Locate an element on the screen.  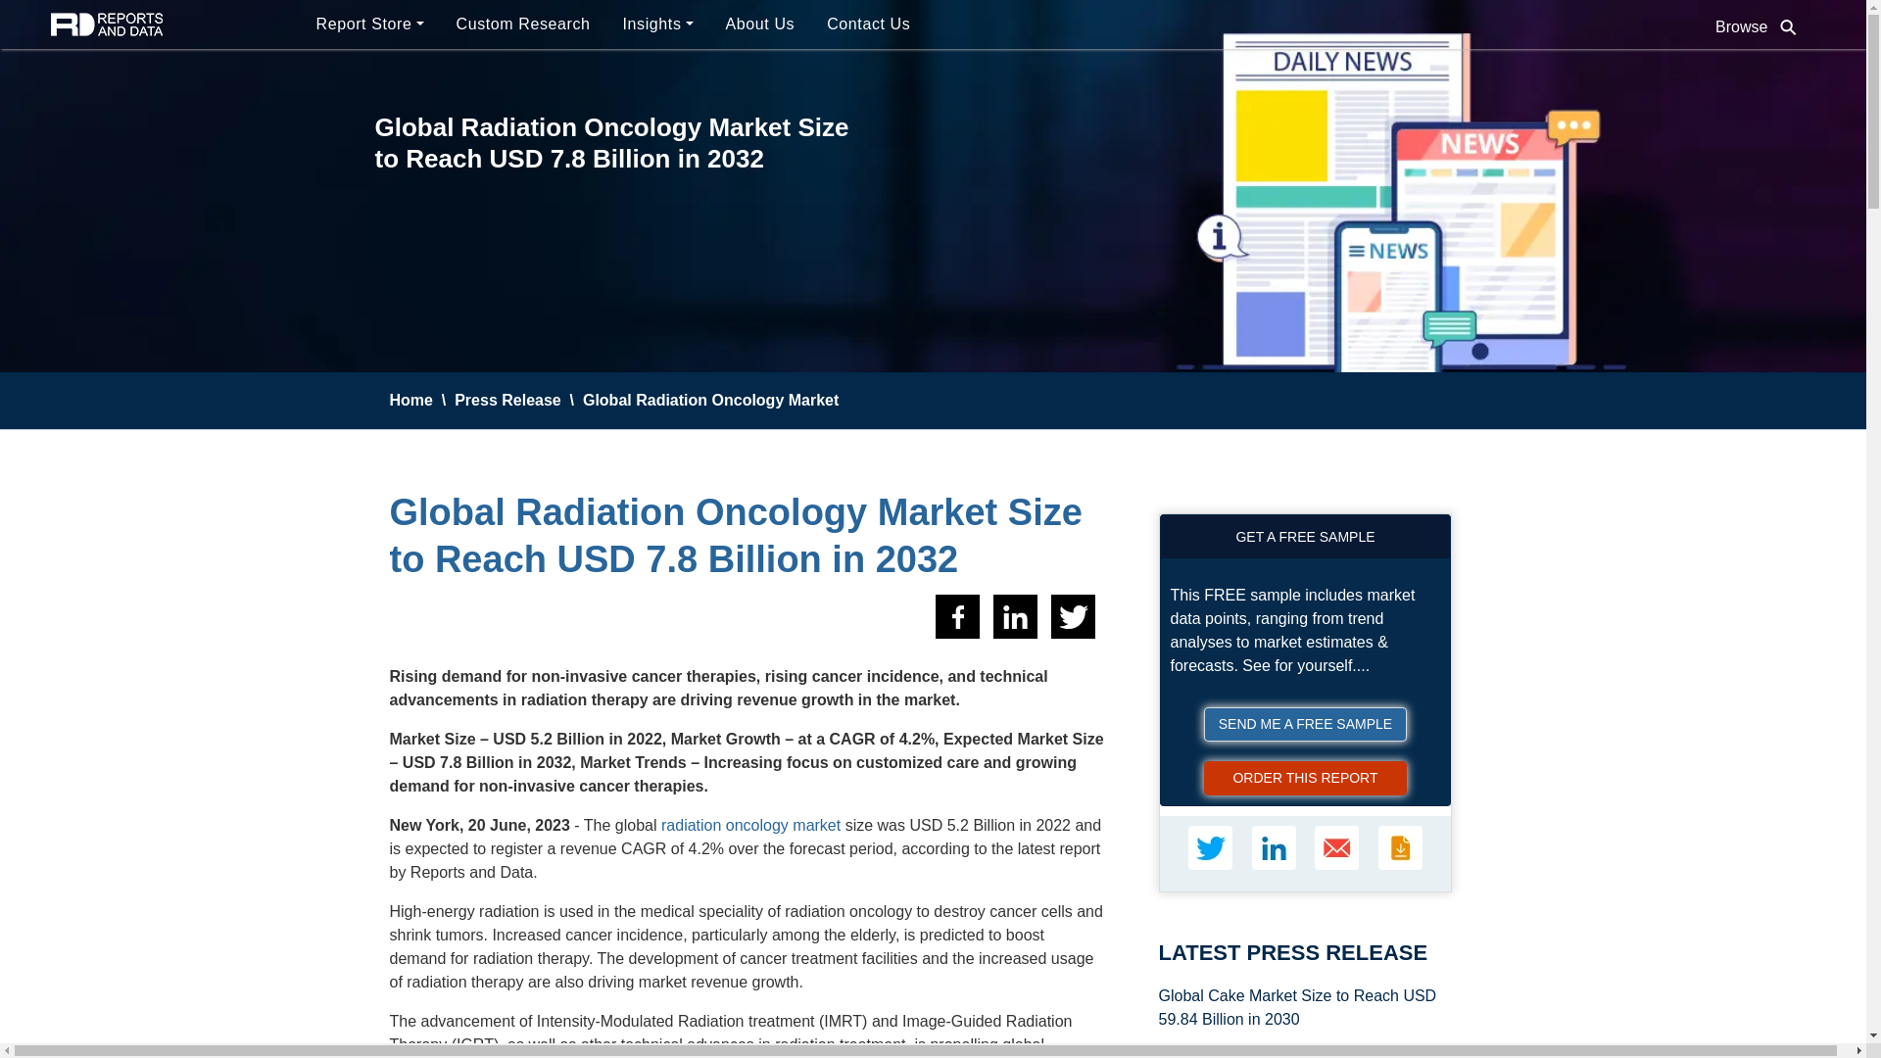
Contact Us is located at coordinates (872, 24).